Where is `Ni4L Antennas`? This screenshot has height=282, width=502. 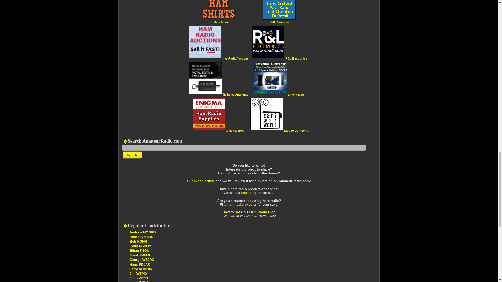 Ni4L Antennas is located at coordinates (279, 22).